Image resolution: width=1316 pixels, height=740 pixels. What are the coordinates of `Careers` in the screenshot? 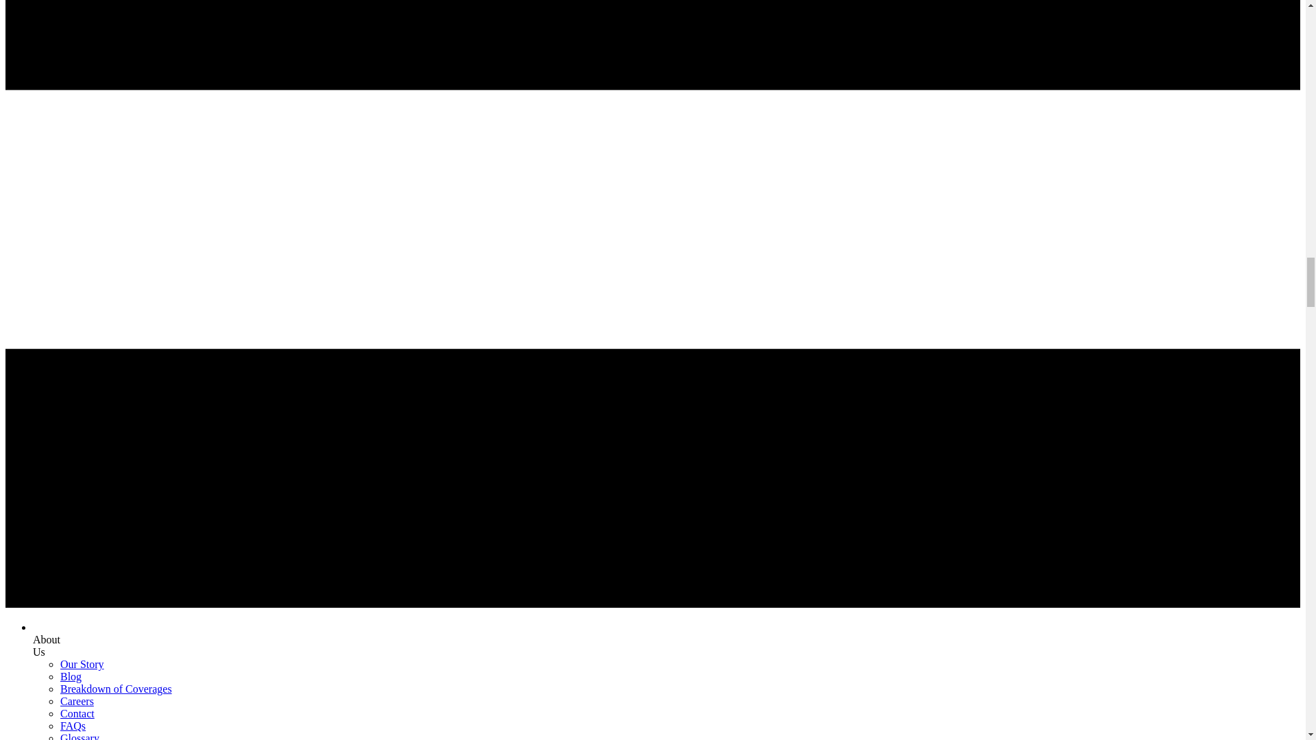 It's located at (77, 702).